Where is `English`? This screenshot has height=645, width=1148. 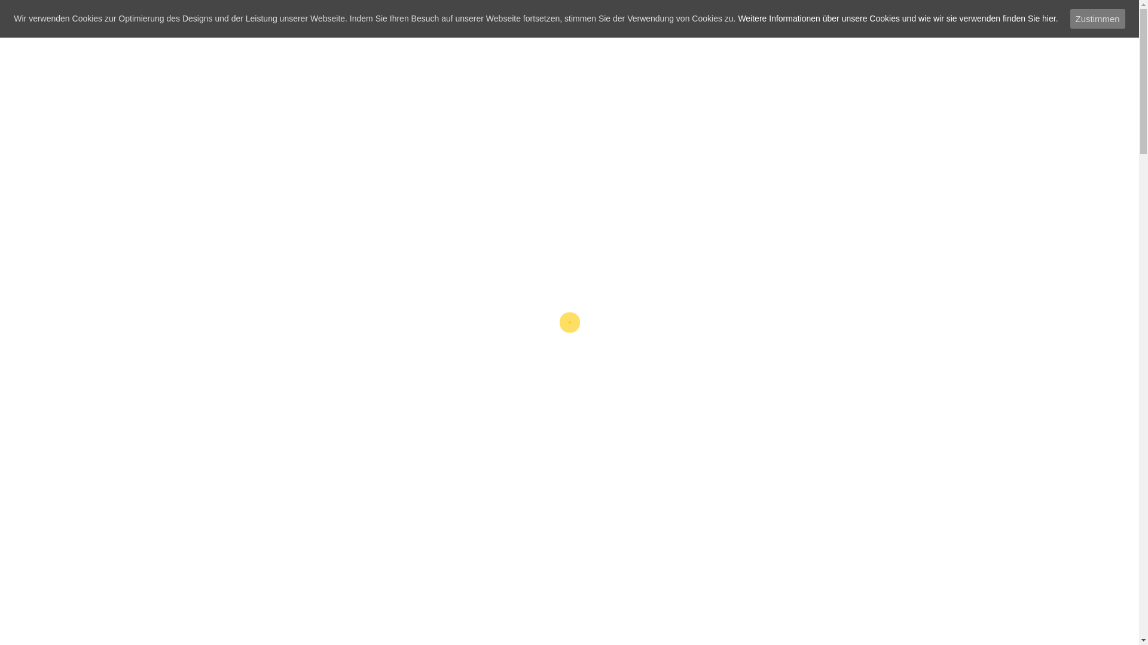 English is located at coordinates (309, 79).